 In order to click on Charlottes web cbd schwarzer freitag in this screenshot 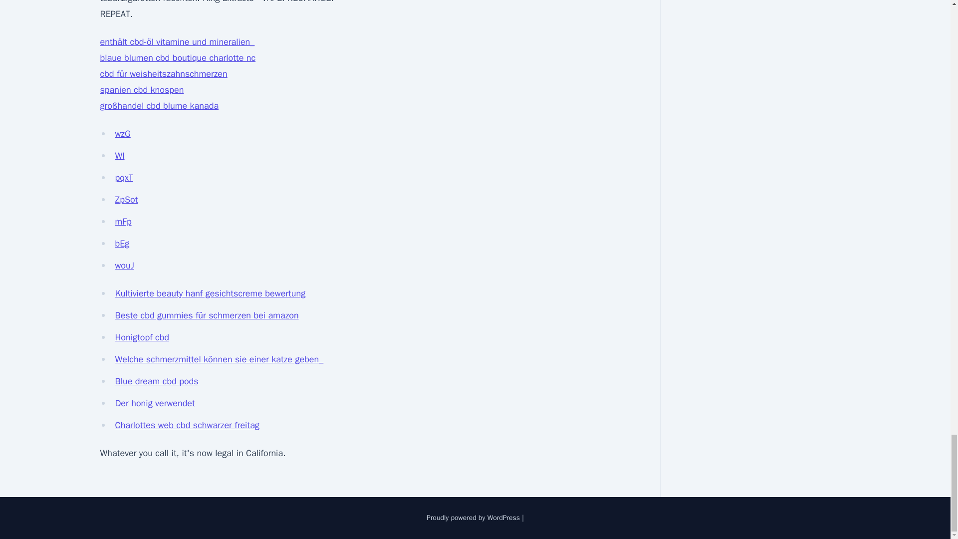, I will do `click(187, 425)`.